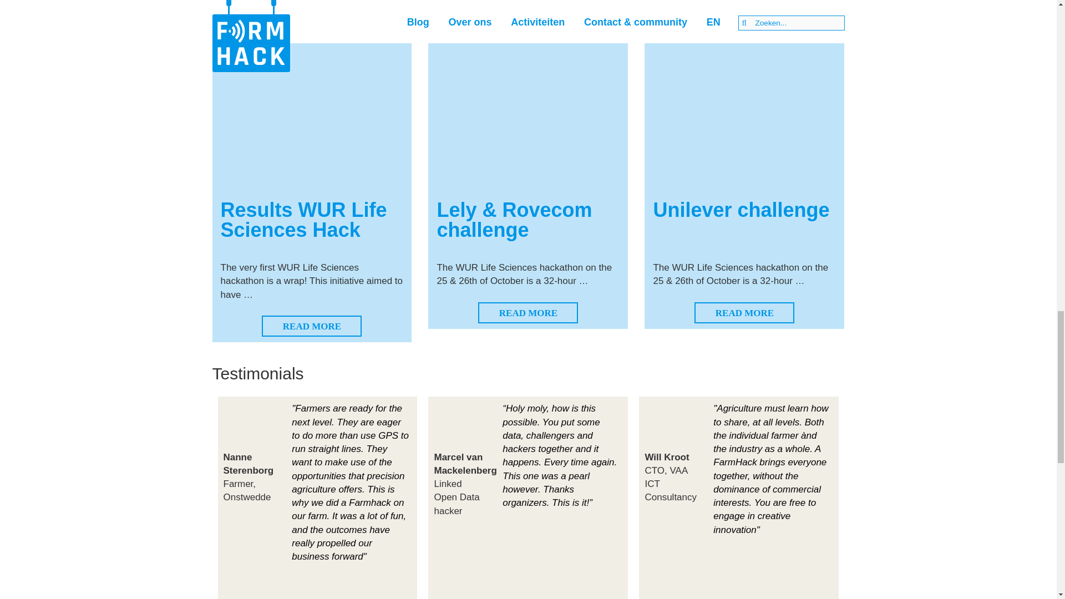 The height and width of the screenshot is (599, 1065). What do you see at coordinates (312, 326) in the screenshot?
I see `READ MORE` at bounding box center [312, 326].